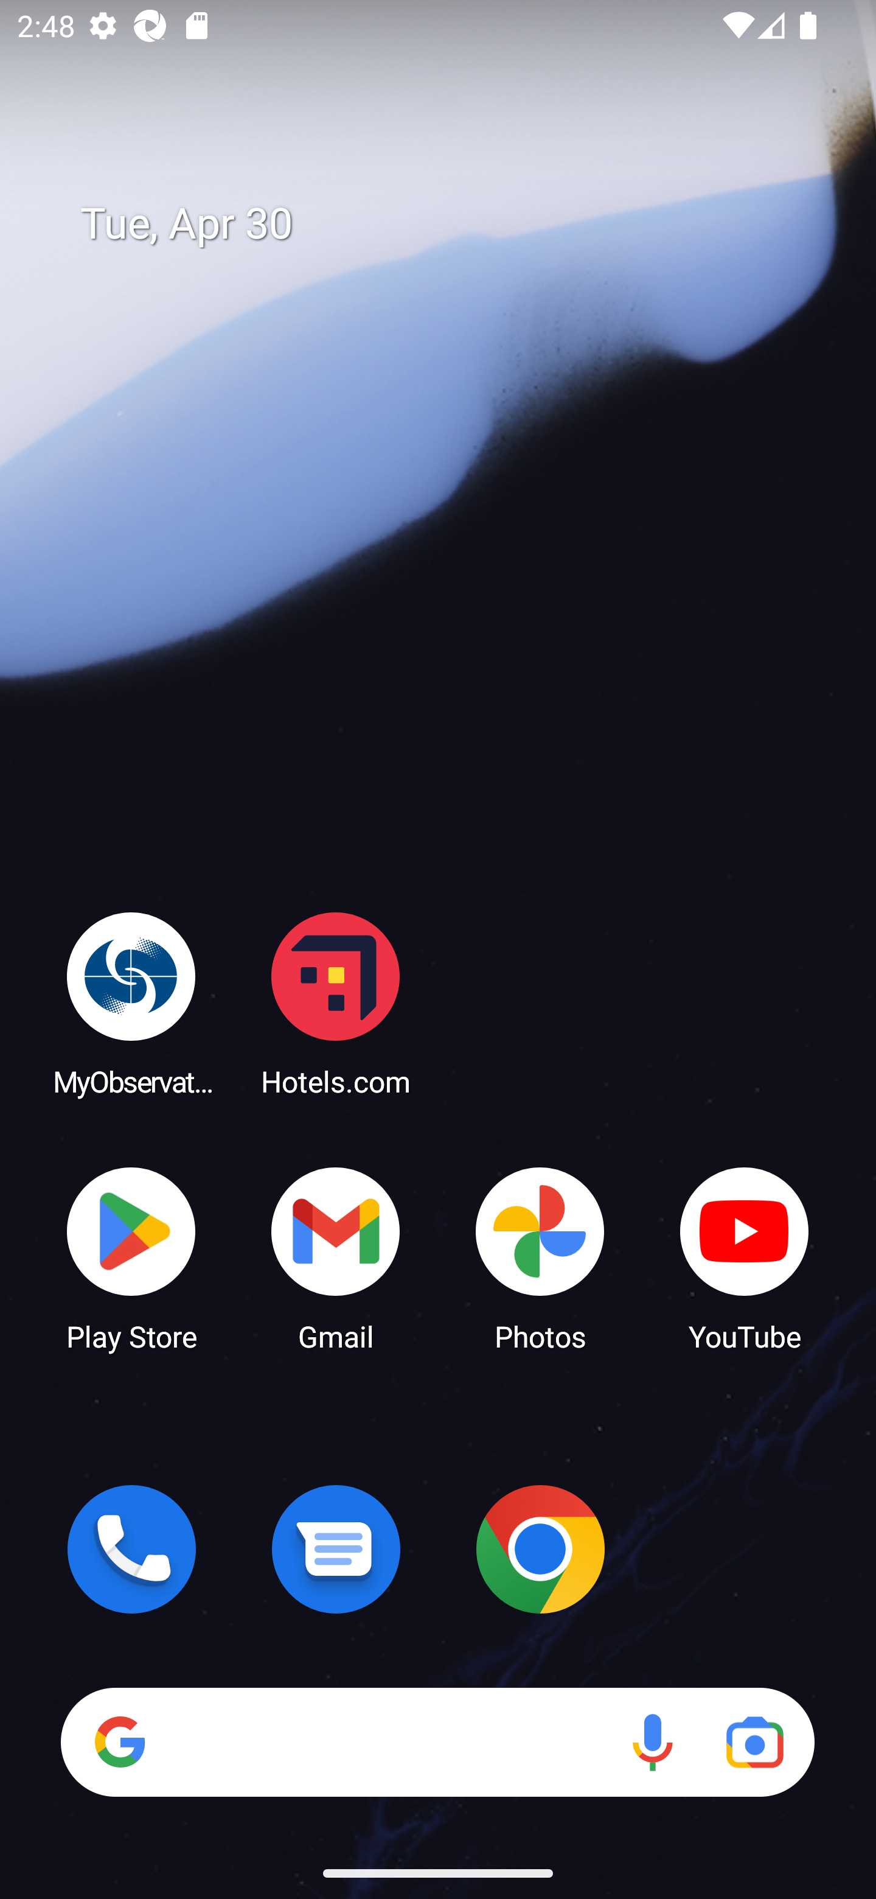 The width and height of the screenshot is (876, 1899). I want to click on Messages, so click(336, 1549).